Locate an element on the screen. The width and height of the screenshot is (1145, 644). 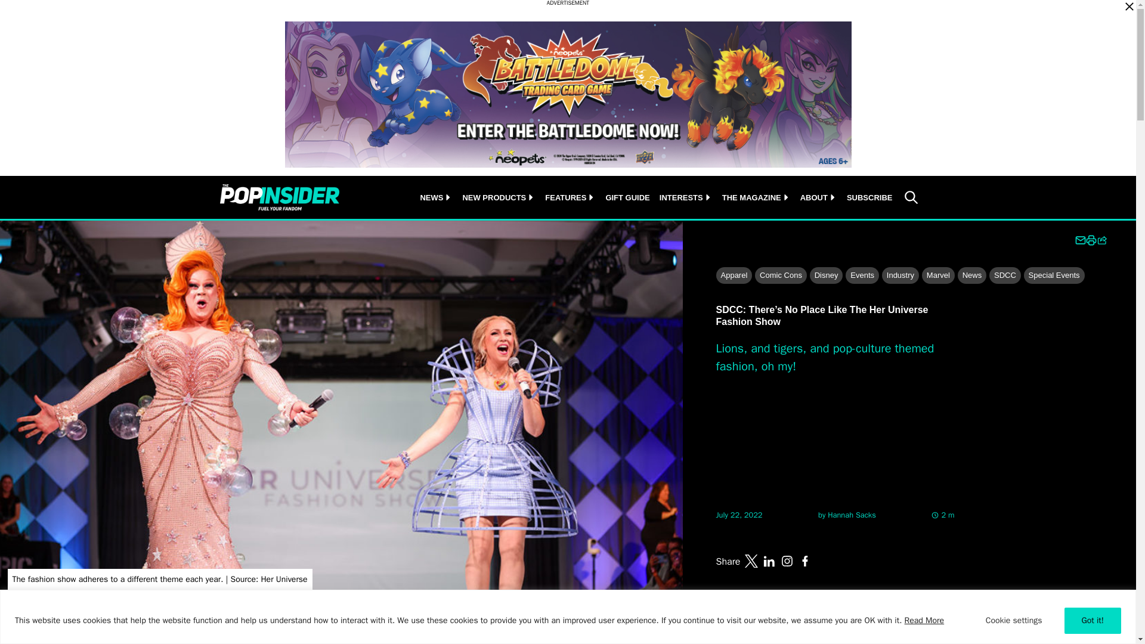
Go to Comic Cons is located at coordinates (781, 275).